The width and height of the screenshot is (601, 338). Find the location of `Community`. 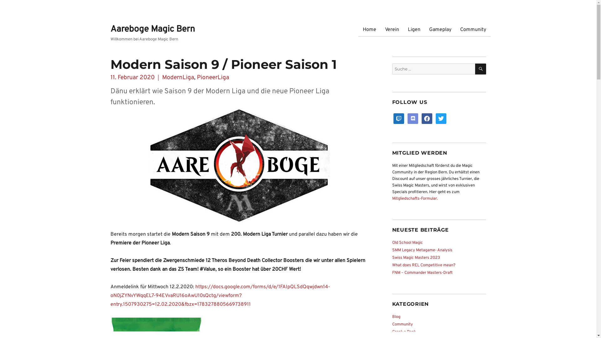

Community is located at coordinates (473, 30).